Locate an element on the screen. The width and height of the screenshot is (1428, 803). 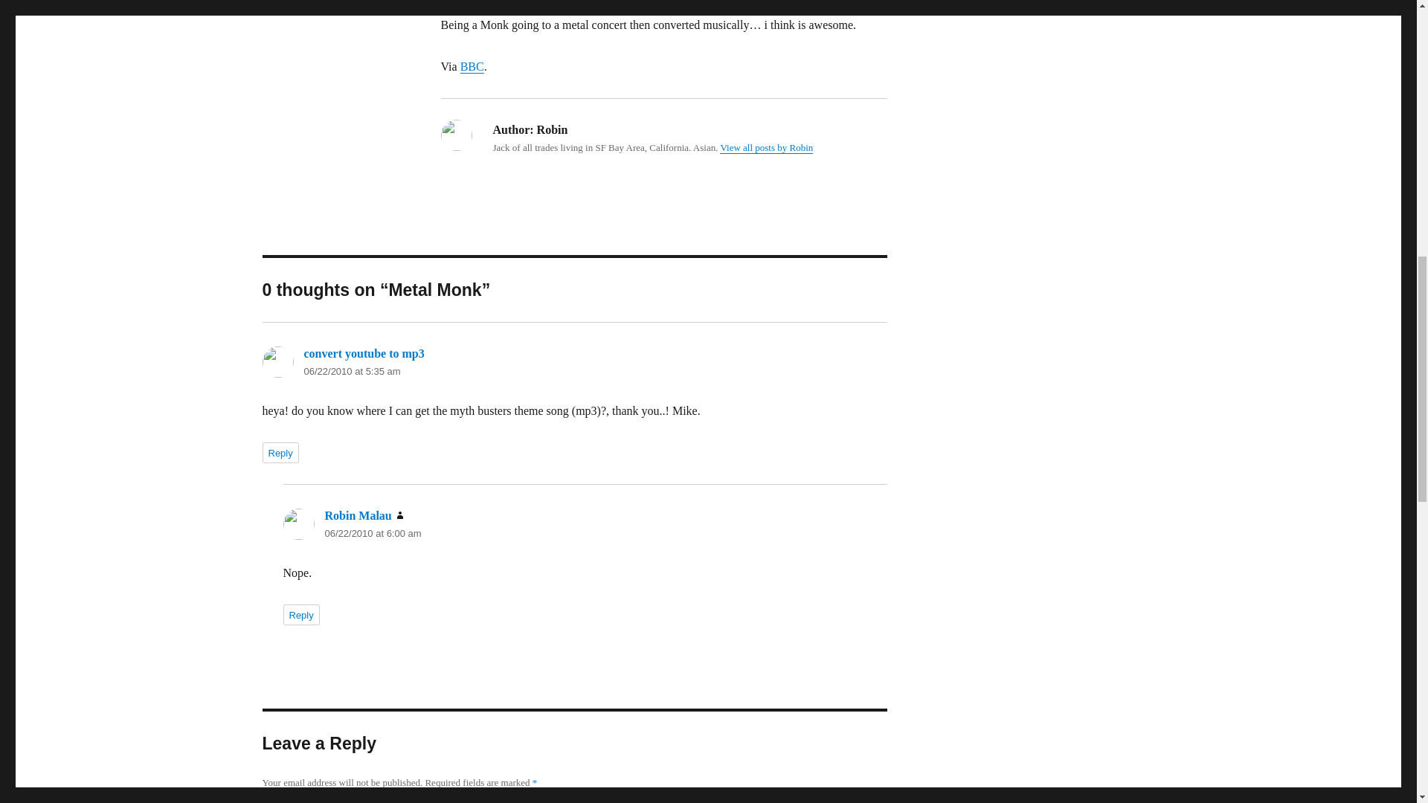
Reply is located at coordinates (300, 615).